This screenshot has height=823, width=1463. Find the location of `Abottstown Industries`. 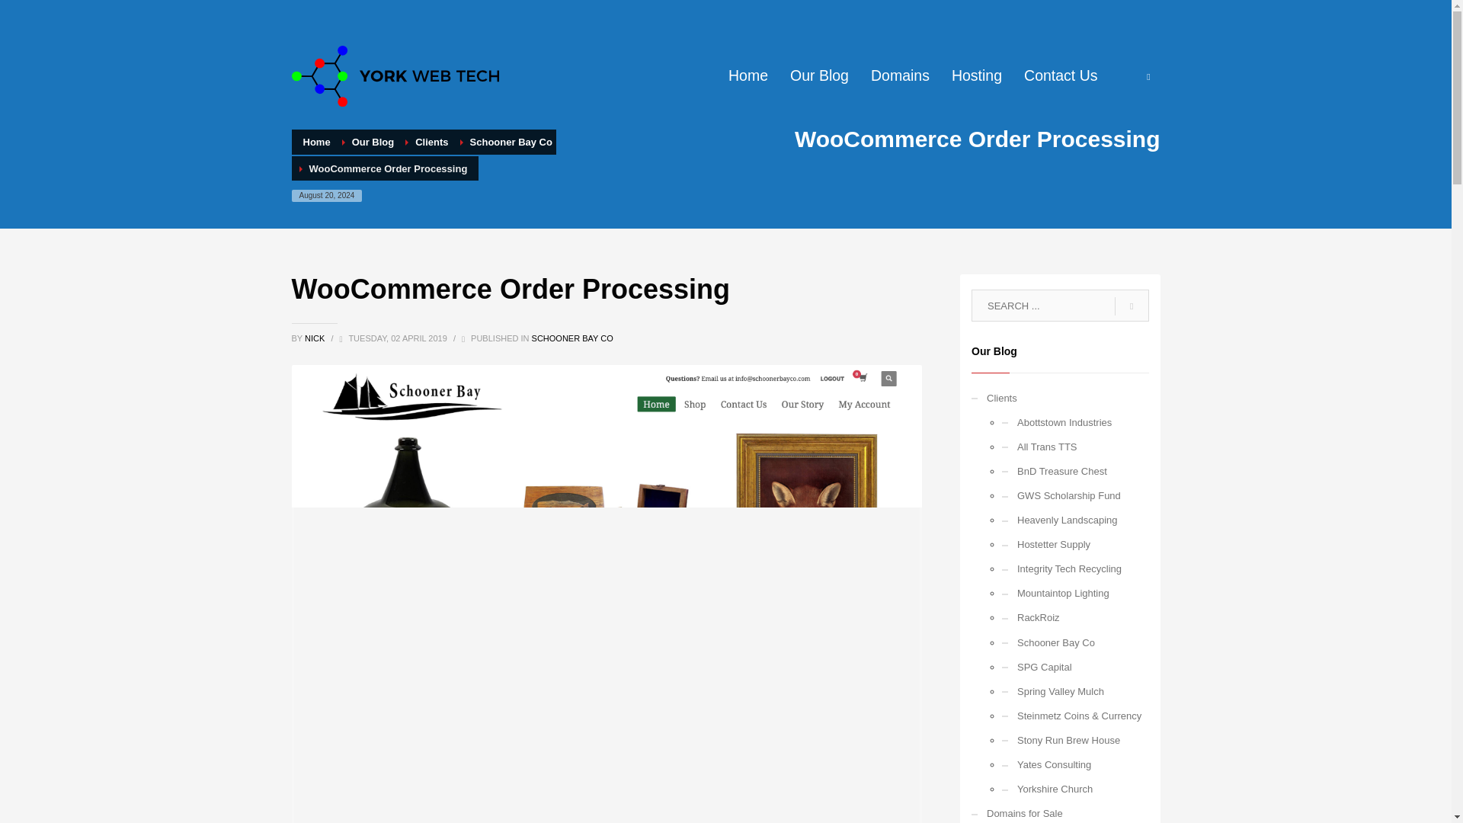

Abottstown Industries is located at coordinates (1075, 422).